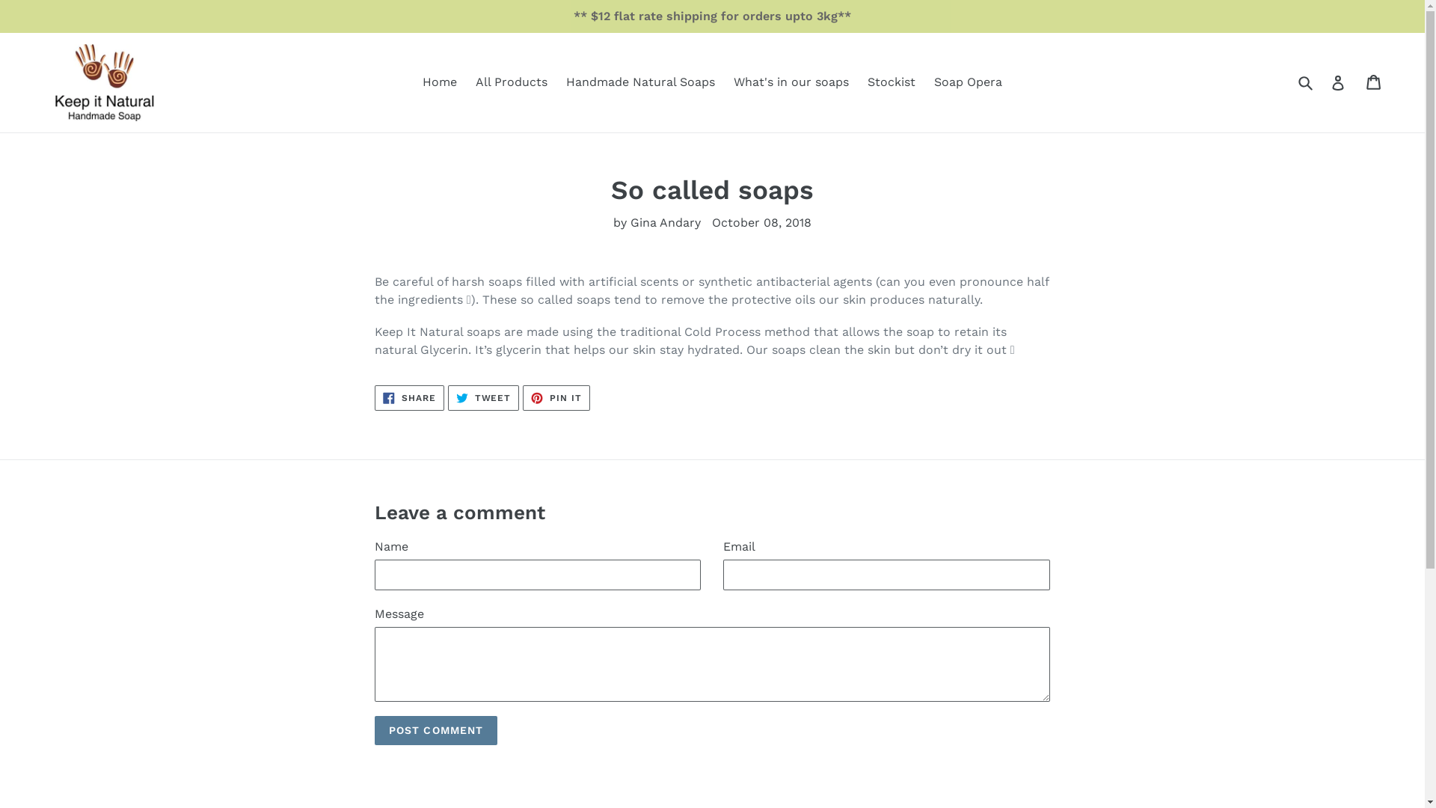 This screenshot has height=808, width=1436. Describe the element at coordinates (1307, 82) in the screenshot. I see `Submit` at that location.